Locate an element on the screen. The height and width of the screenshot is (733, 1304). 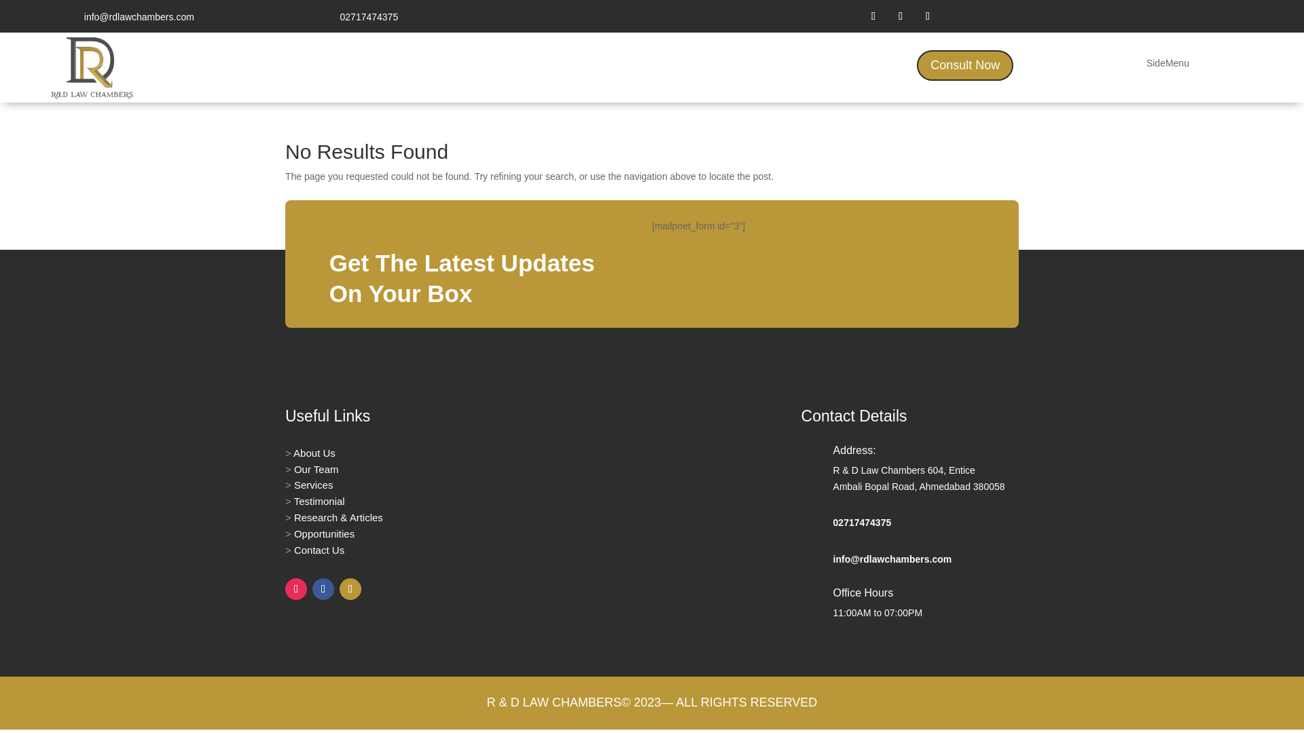
02717474375 is located at coordinates (863, 523).